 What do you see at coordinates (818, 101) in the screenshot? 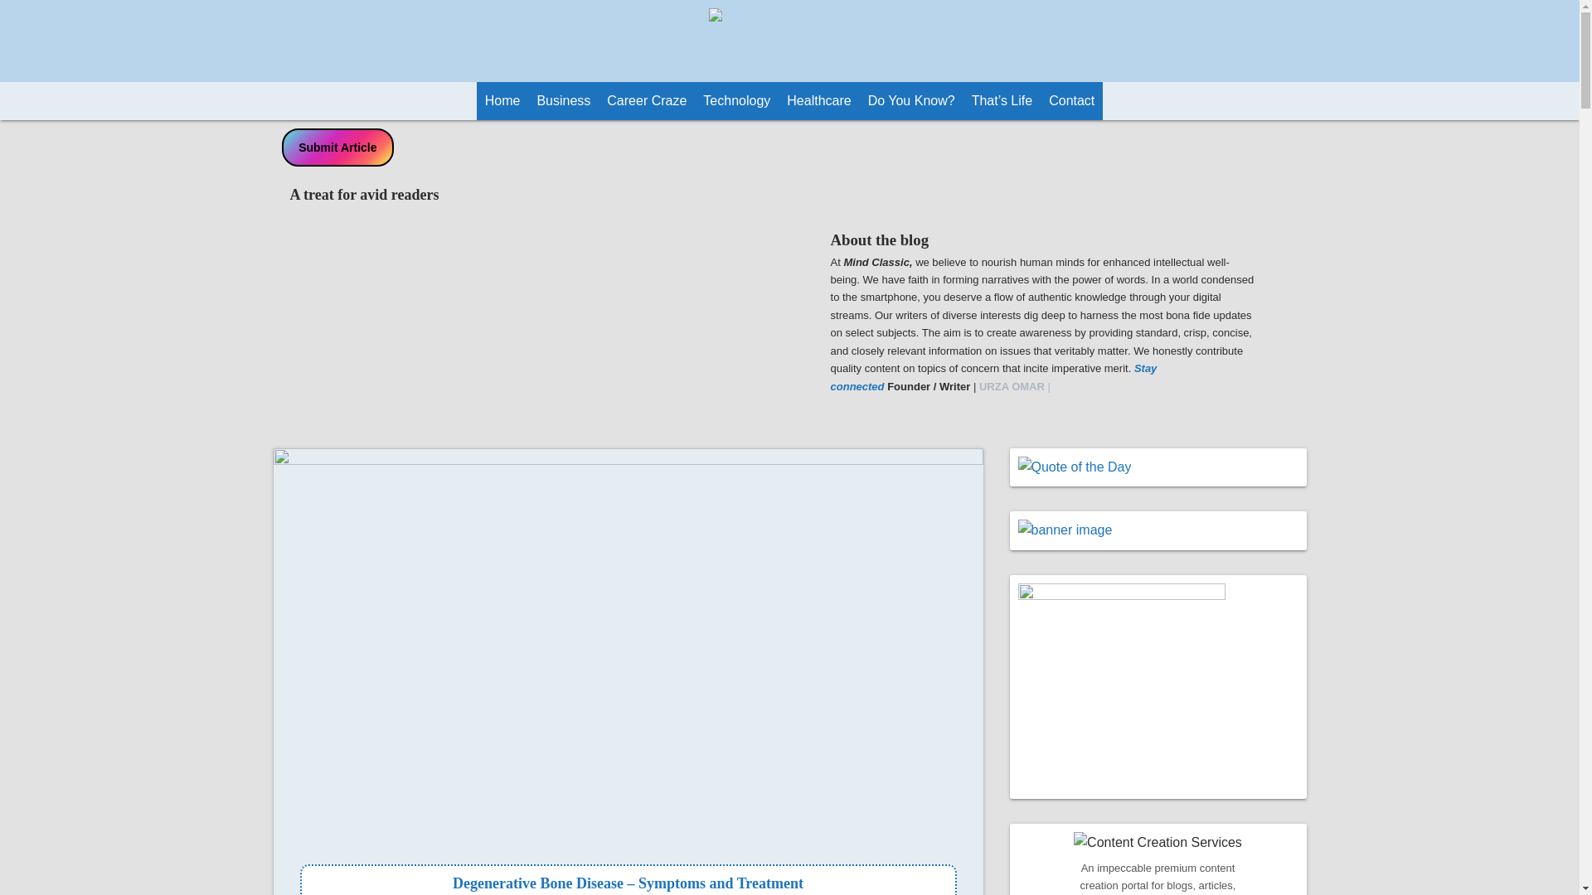
I see `Healthcare` at bounding box center [818, 101].